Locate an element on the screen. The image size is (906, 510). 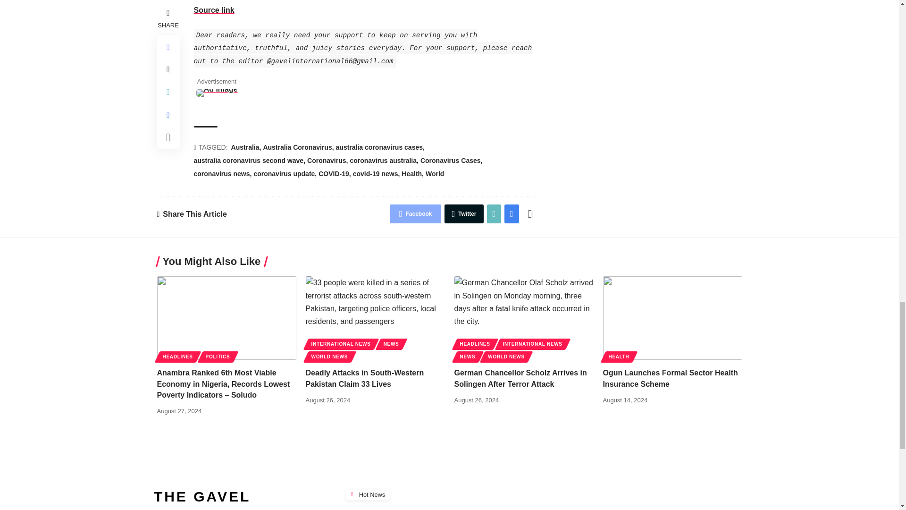
covid-19 news is located at coordinates (377, 174).